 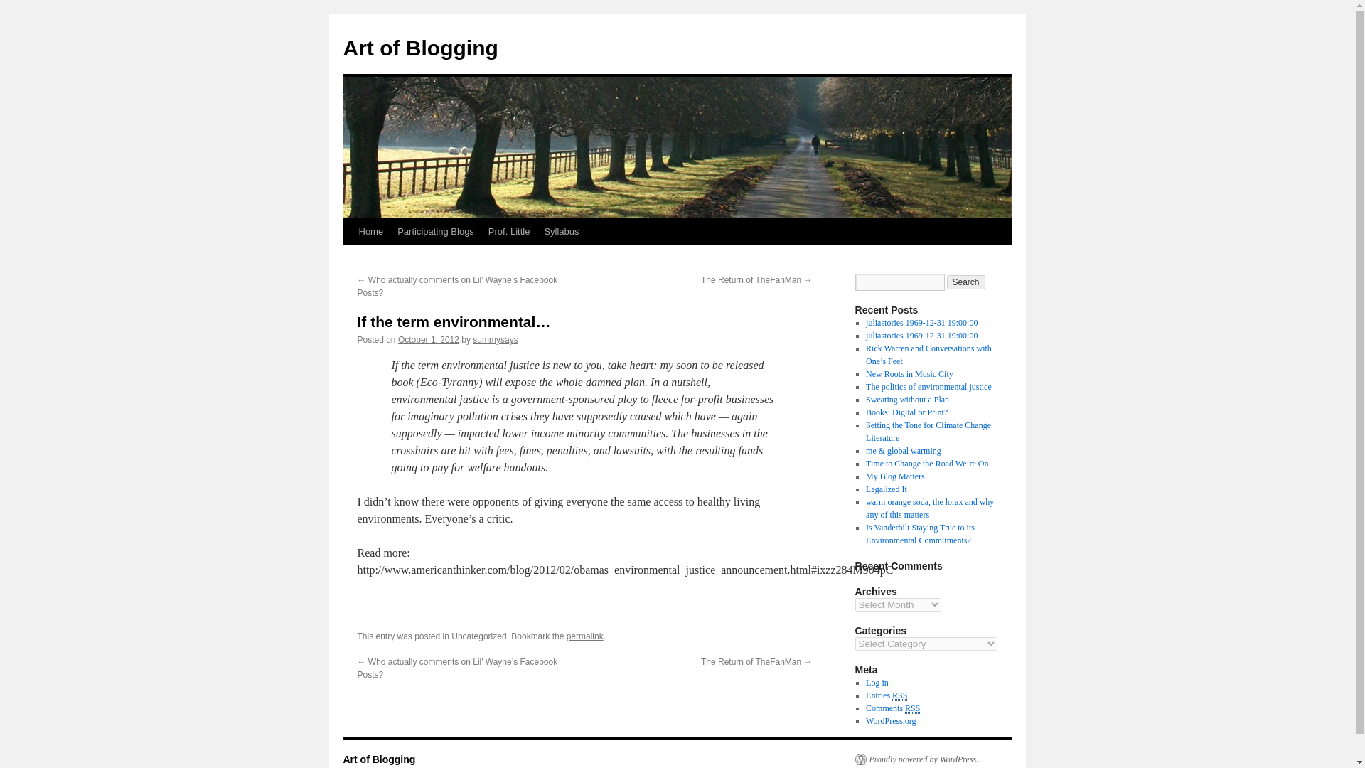 I want to click on New Roots in Music City, so click(x=909, y=374).